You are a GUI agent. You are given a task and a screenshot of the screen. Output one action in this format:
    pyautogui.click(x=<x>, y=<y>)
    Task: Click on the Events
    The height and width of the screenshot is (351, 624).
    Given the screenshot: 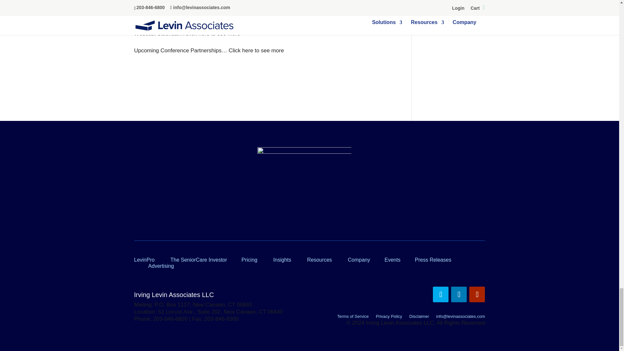 What is the action you would take?
    pyautogui.click(x=392, y=259)
    